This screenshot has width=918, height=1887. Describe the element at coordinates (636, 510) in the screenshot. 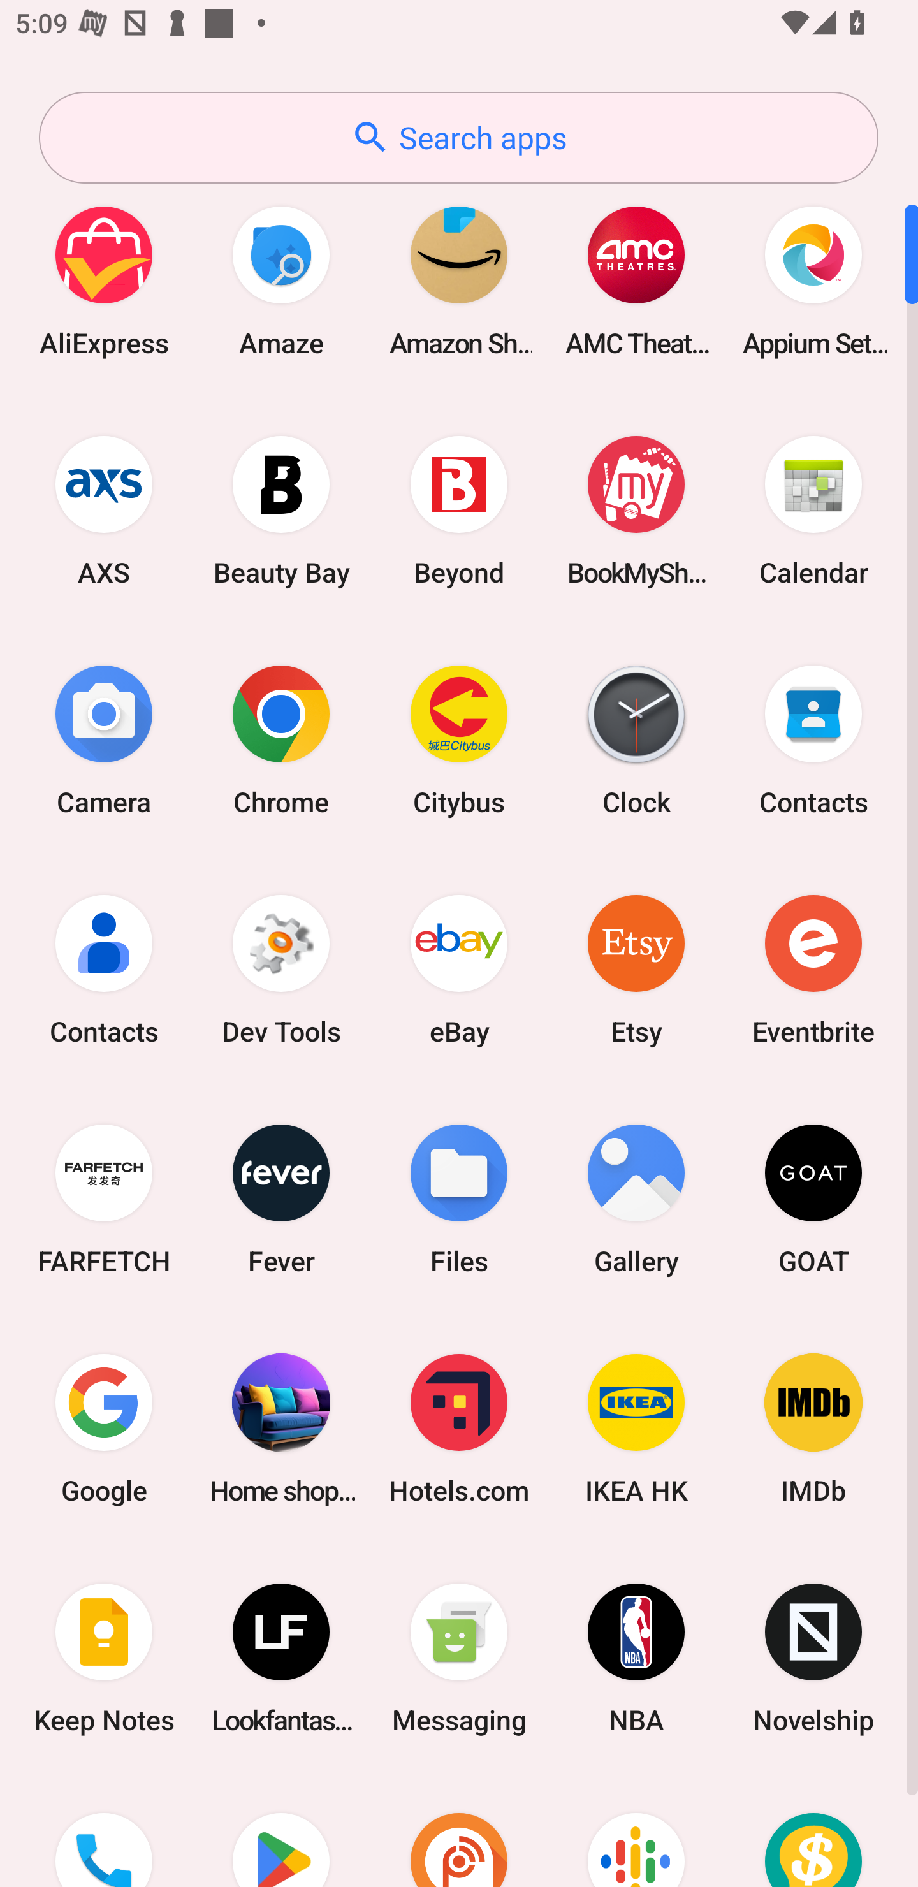

I see `BookMyShow` at that location.